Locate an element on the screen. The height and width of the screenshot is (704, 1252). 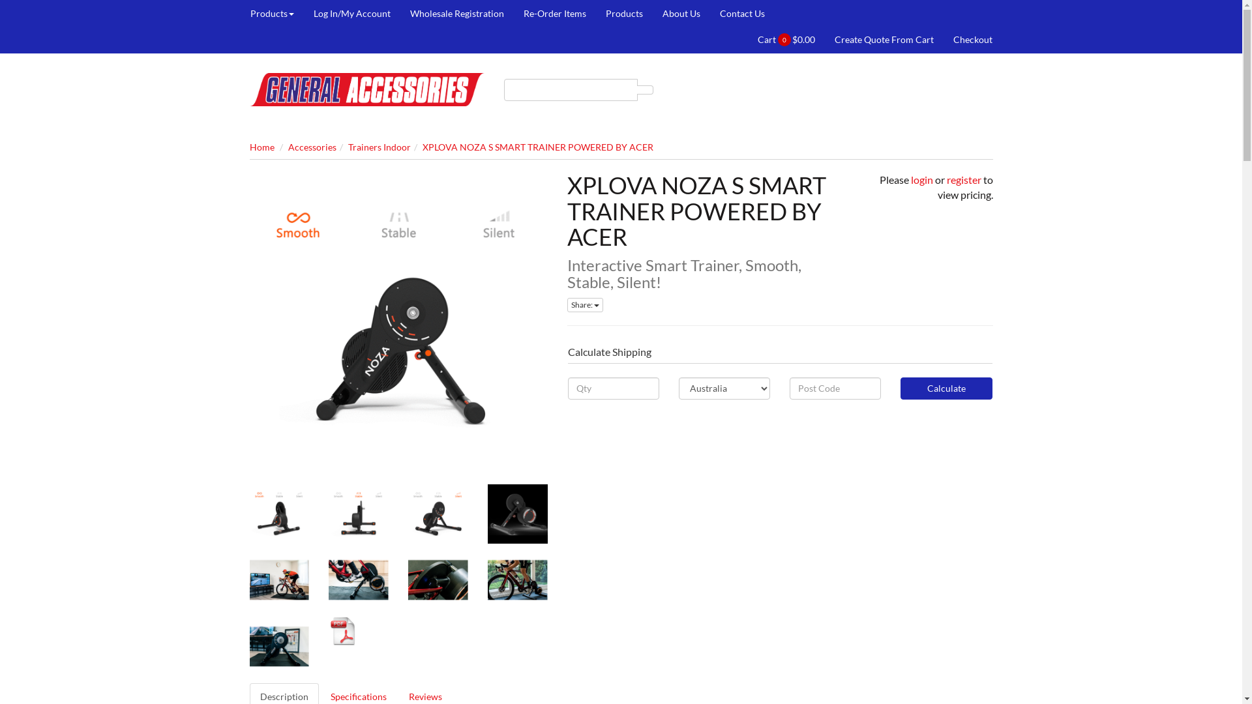
register is located at coordinates (964, 180).